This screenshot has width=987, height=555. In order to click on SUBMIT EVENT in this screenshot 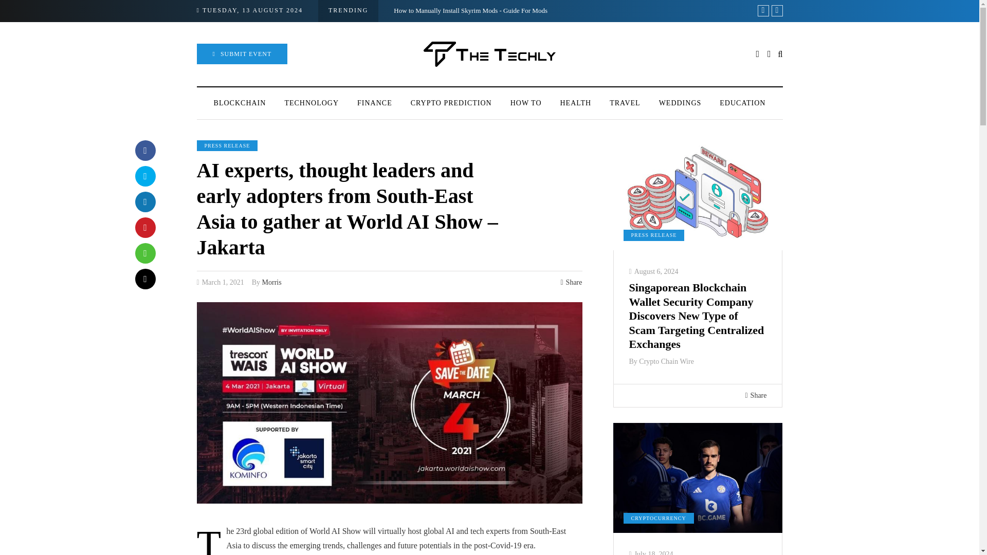, I will do `click(242, 54)`.